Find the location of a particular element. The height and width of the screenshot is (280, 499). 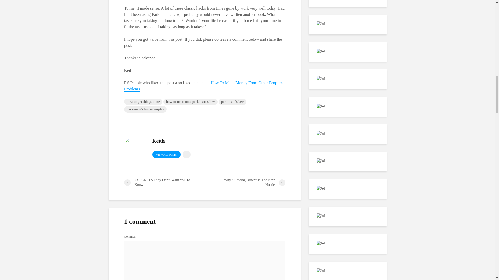

VIEW ALL POSTS is located at coordinates (166, 155).